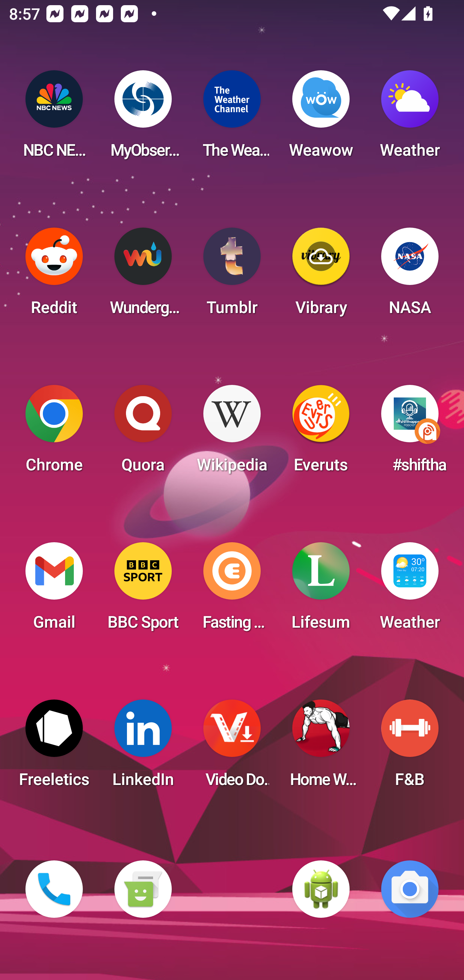 This screenshot has height=980, width=464. I want to click on Messaging, so click(143, 889).